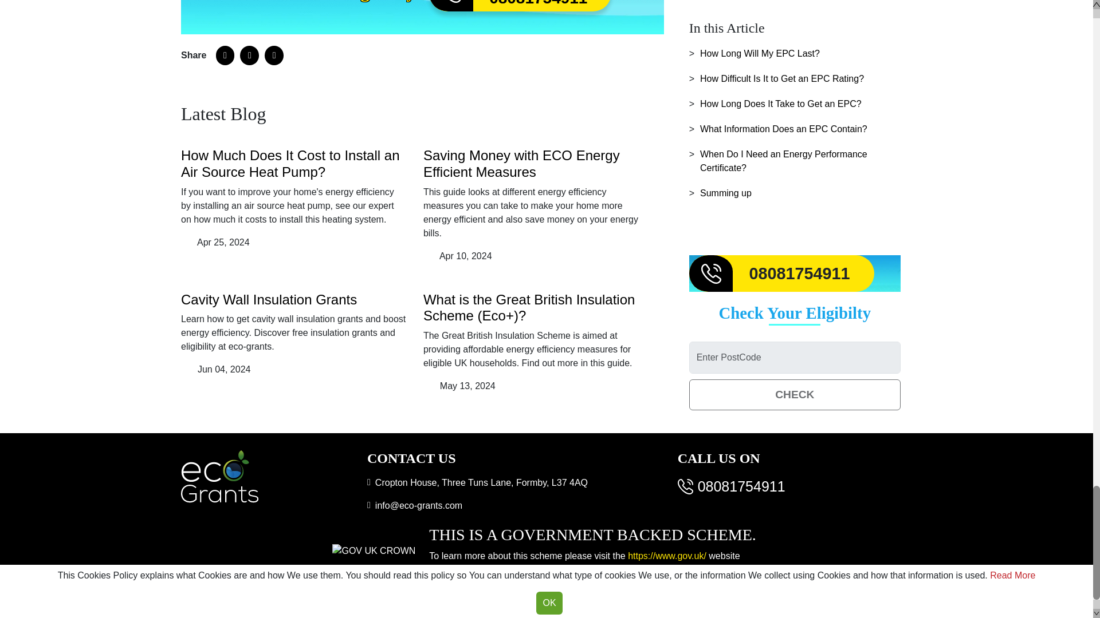 This screenshot has height=618, width=1100. I want to click on Cavity Wall Insulation Grants, so click(269, 299).